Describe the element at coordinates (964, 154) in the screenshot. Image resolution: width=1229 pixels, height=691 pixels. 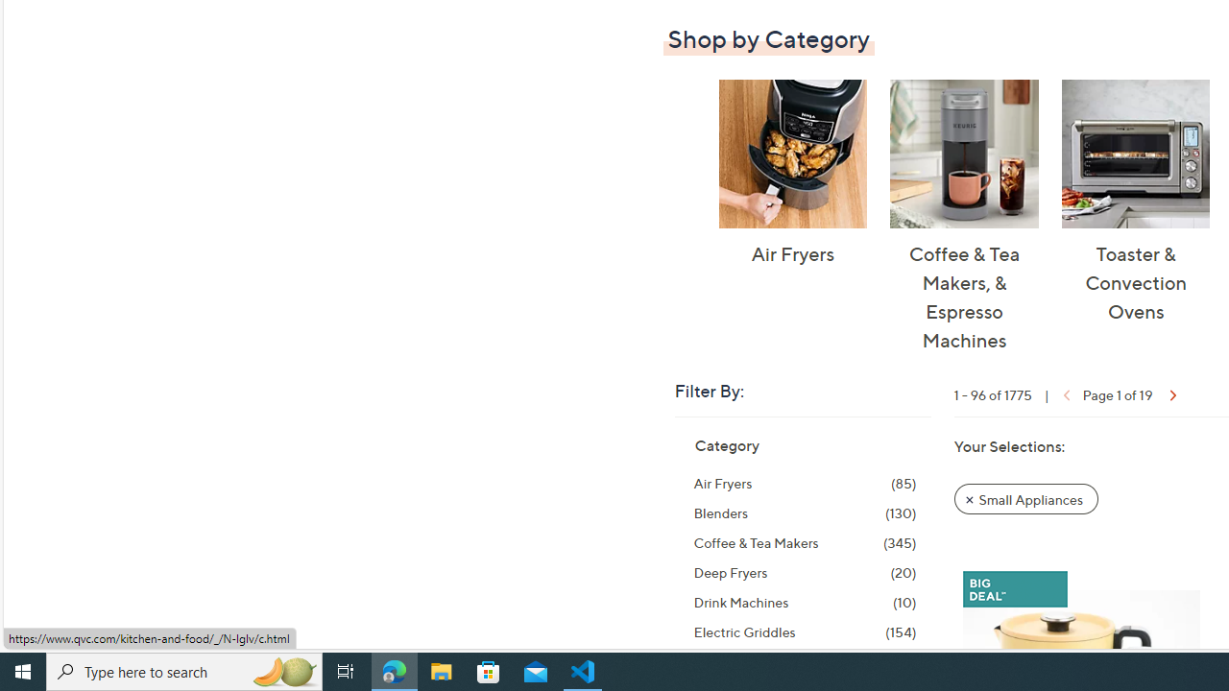
I see `Coffee & Tea Makers, & Espresso Machines` at that location.